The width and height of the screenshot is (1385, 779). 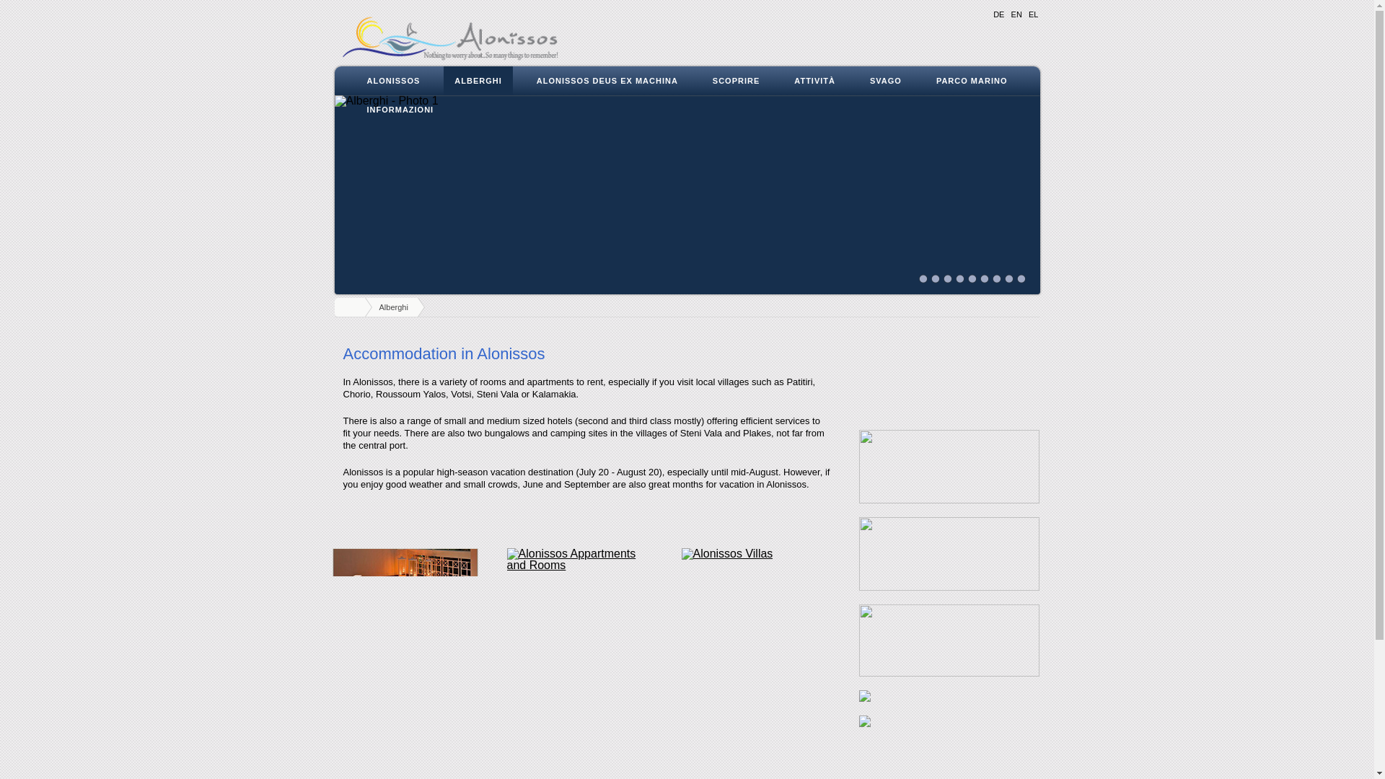 What do you see at coordinates (447, 32) in the screenshot?
I see `Official website of the Municipality of Alonissos` at bounding box center [447, 32].